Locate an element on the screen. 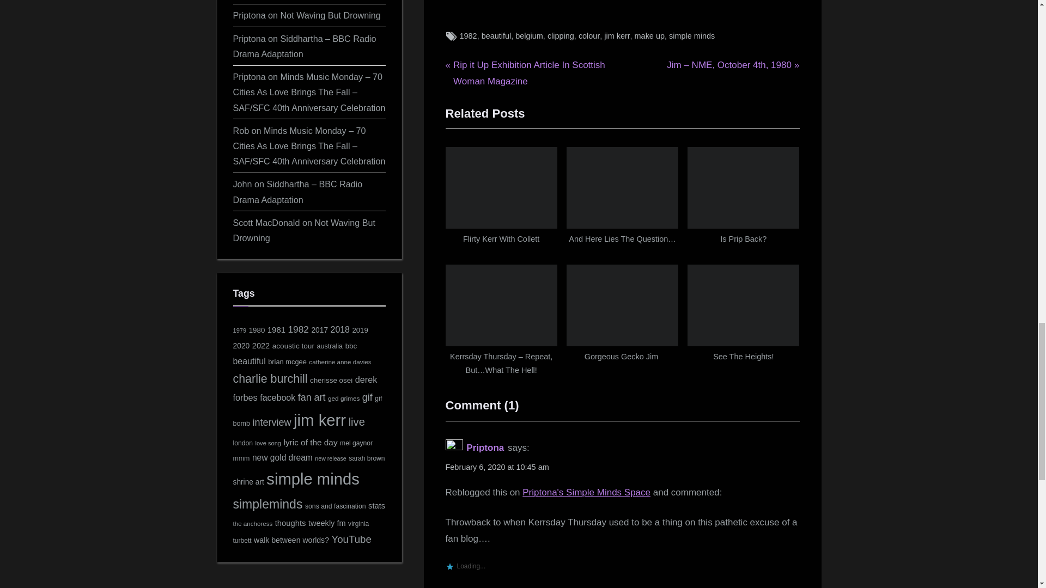 The height and width of the screenshot is (588, 1046). beautiful is located at coordinates (496, 36).